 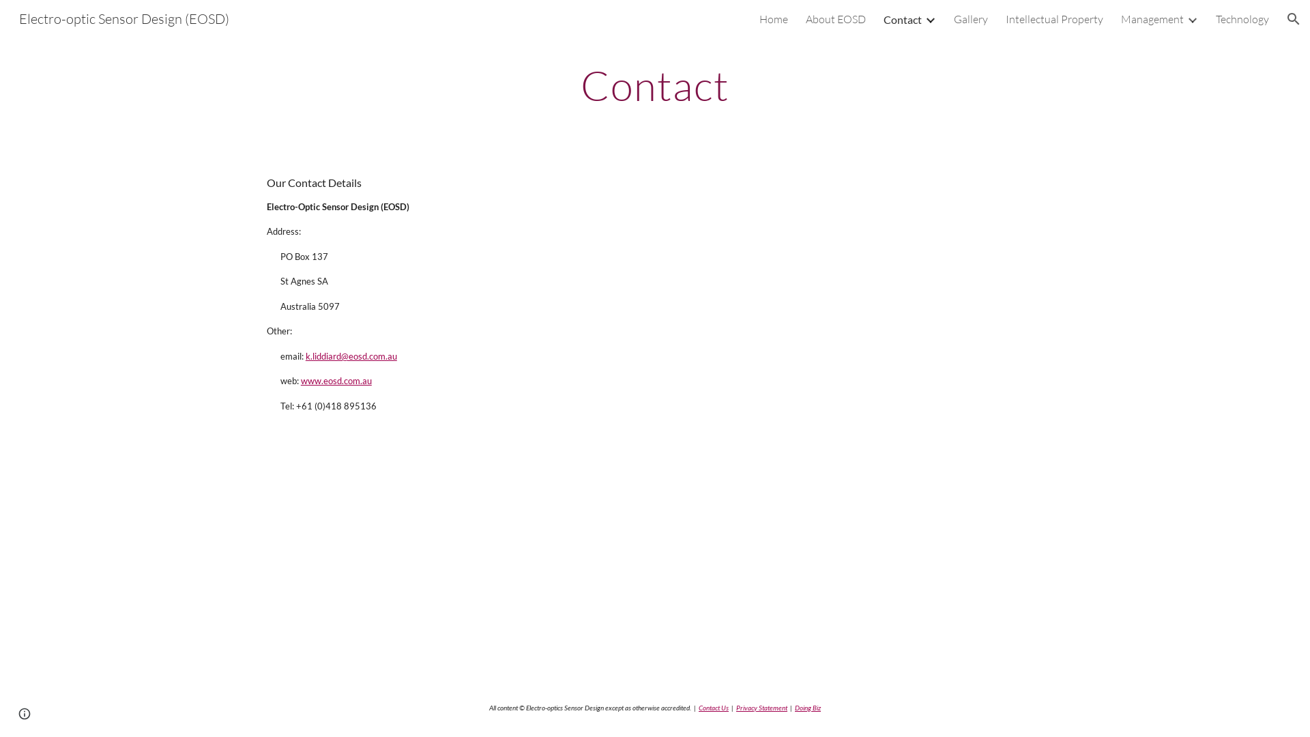 What do you see at coordinates (714, 708) in the screenshot?
I see `Contact Us` at bounding box center [714, 708].